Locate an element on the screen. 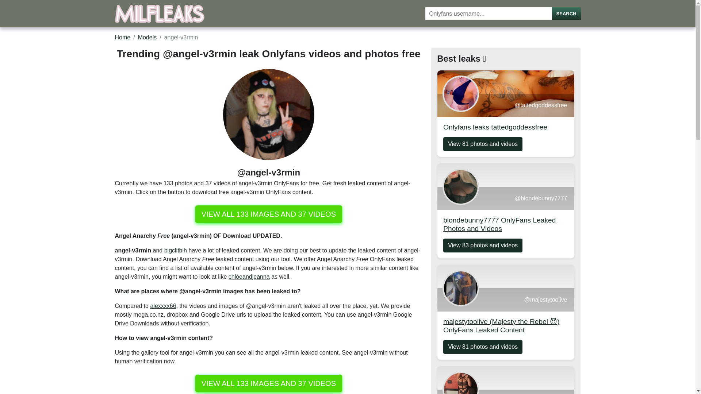 The image size is (701, 394). Models is located at coordinates (148, 37).